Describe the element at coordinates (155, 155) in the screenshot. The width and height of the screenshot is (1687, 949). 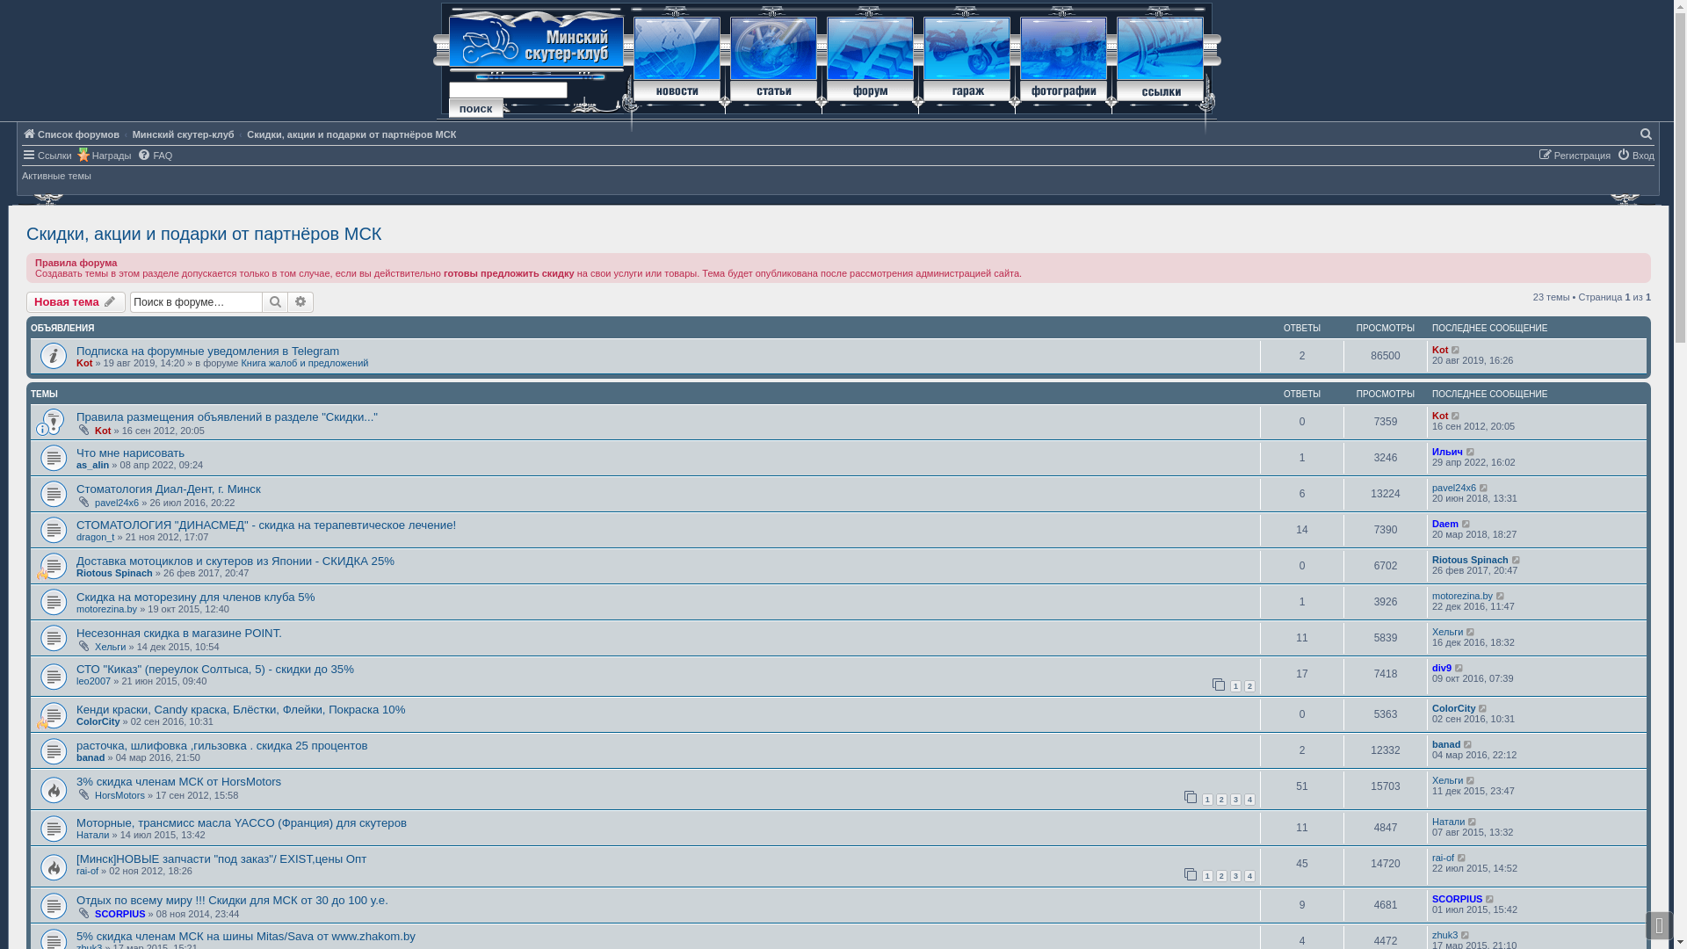
I see `FAQ` at that location.